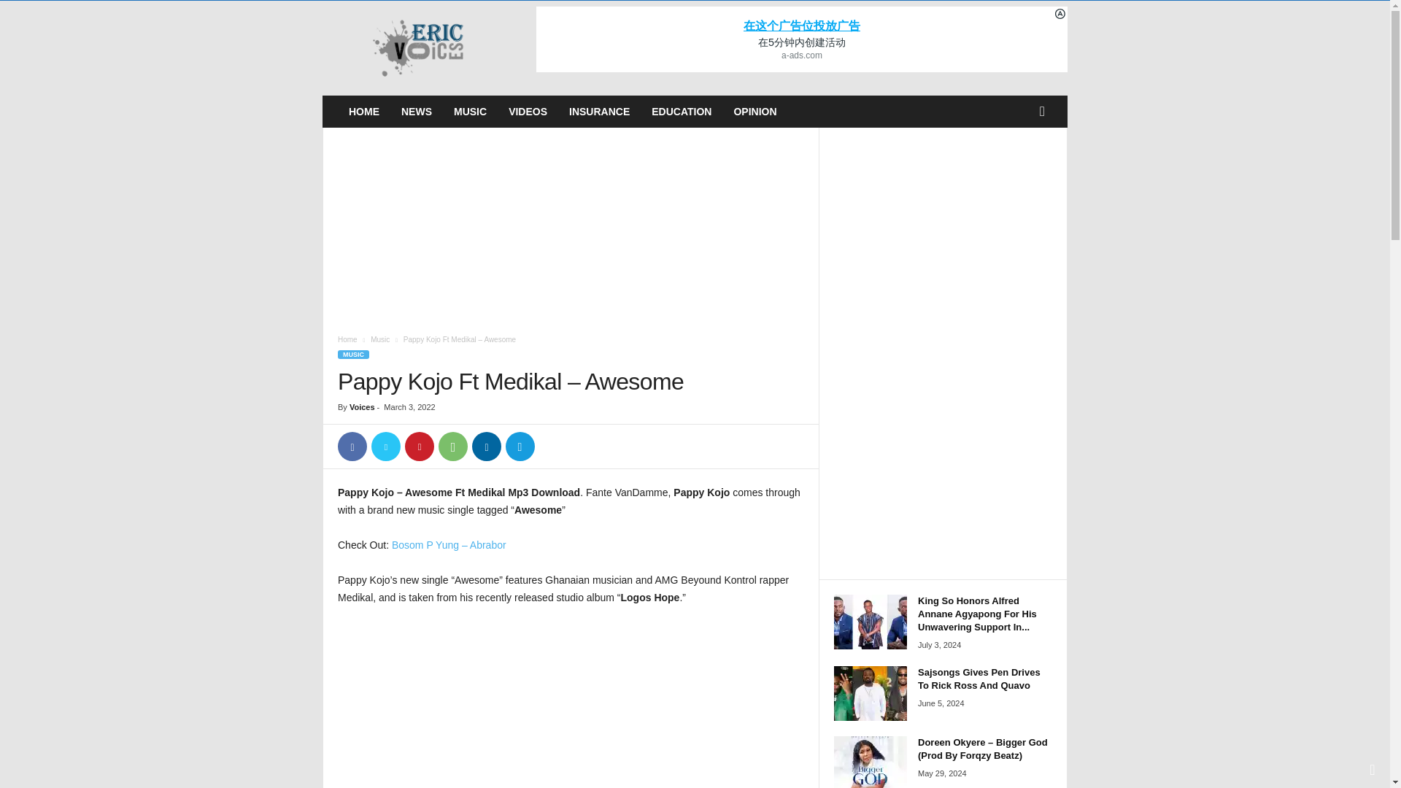 The image size is (1401, 788). What do you see at coordinates (362, 406) in the screenshot?
I see `Voices` at bounding box center [362, 406].